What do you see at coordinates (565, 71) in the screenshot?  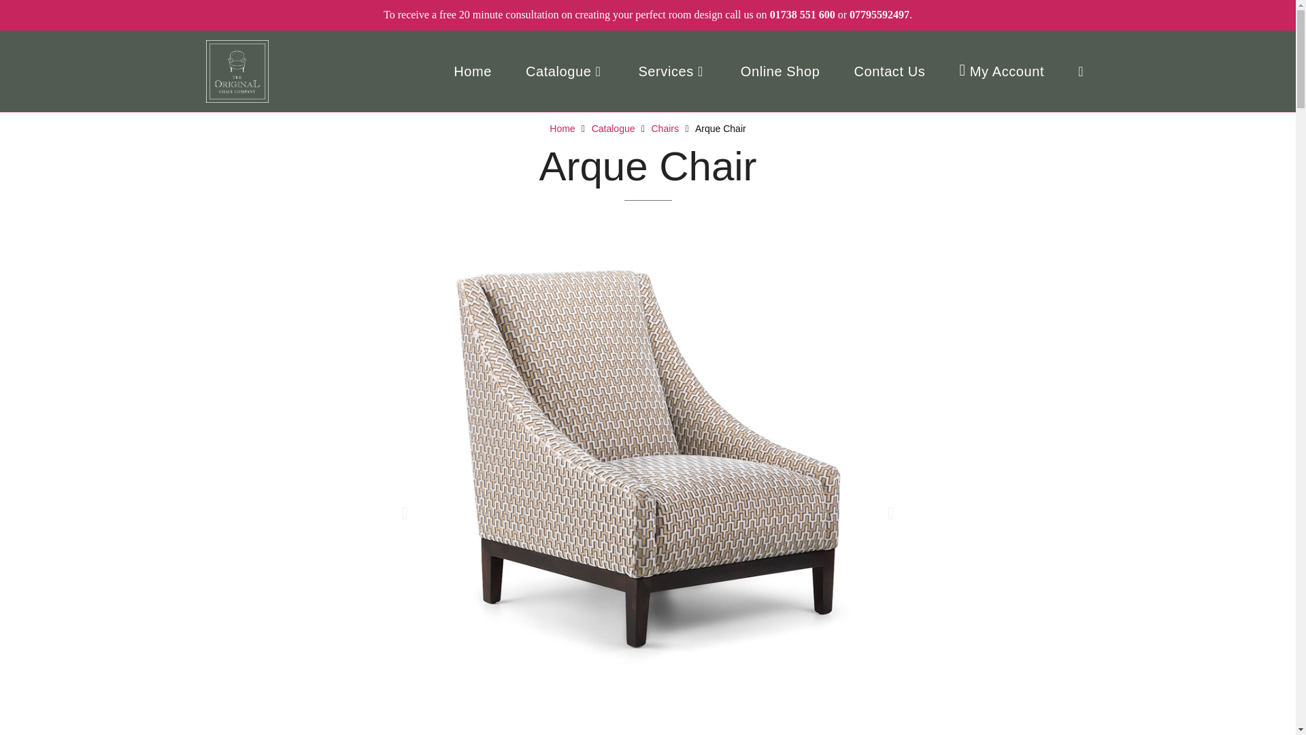 I see `Catalogue` at bounding box center [565, 71].